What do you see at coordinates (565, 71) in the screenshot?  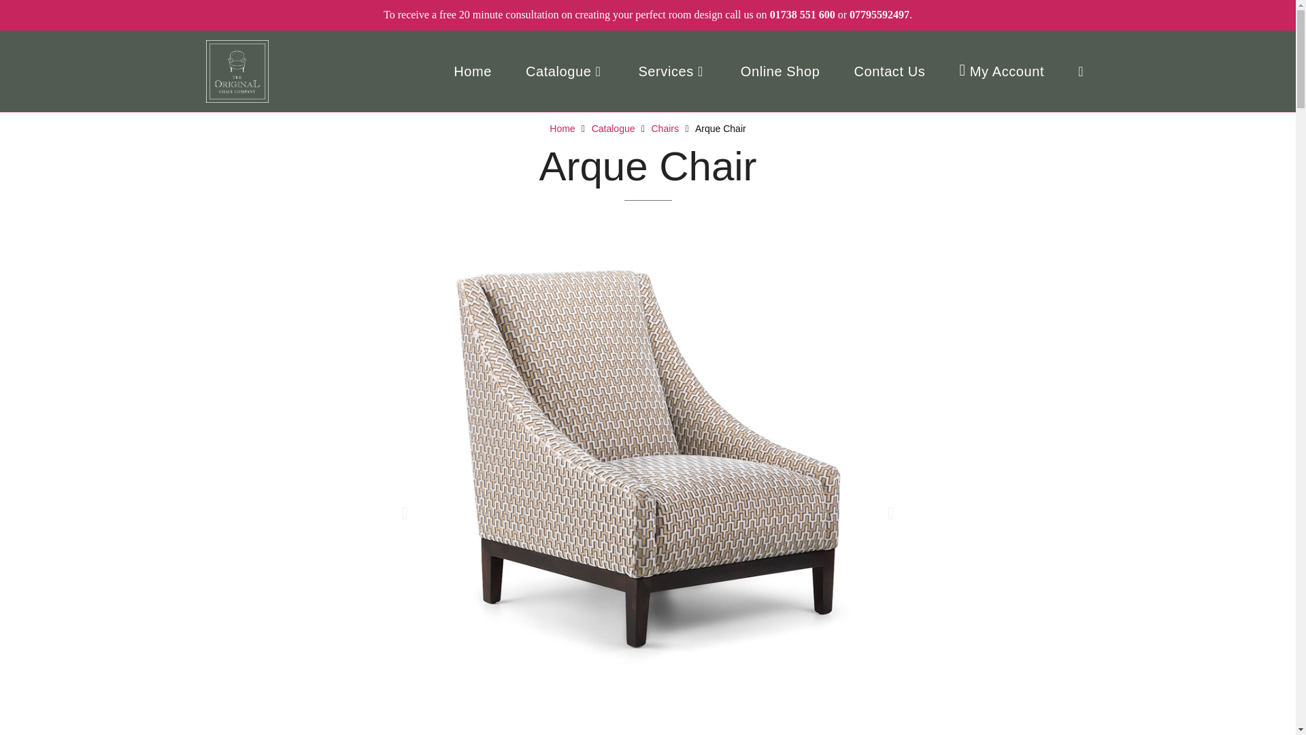 I see `Catalogue` at bounding box center [565, 71].